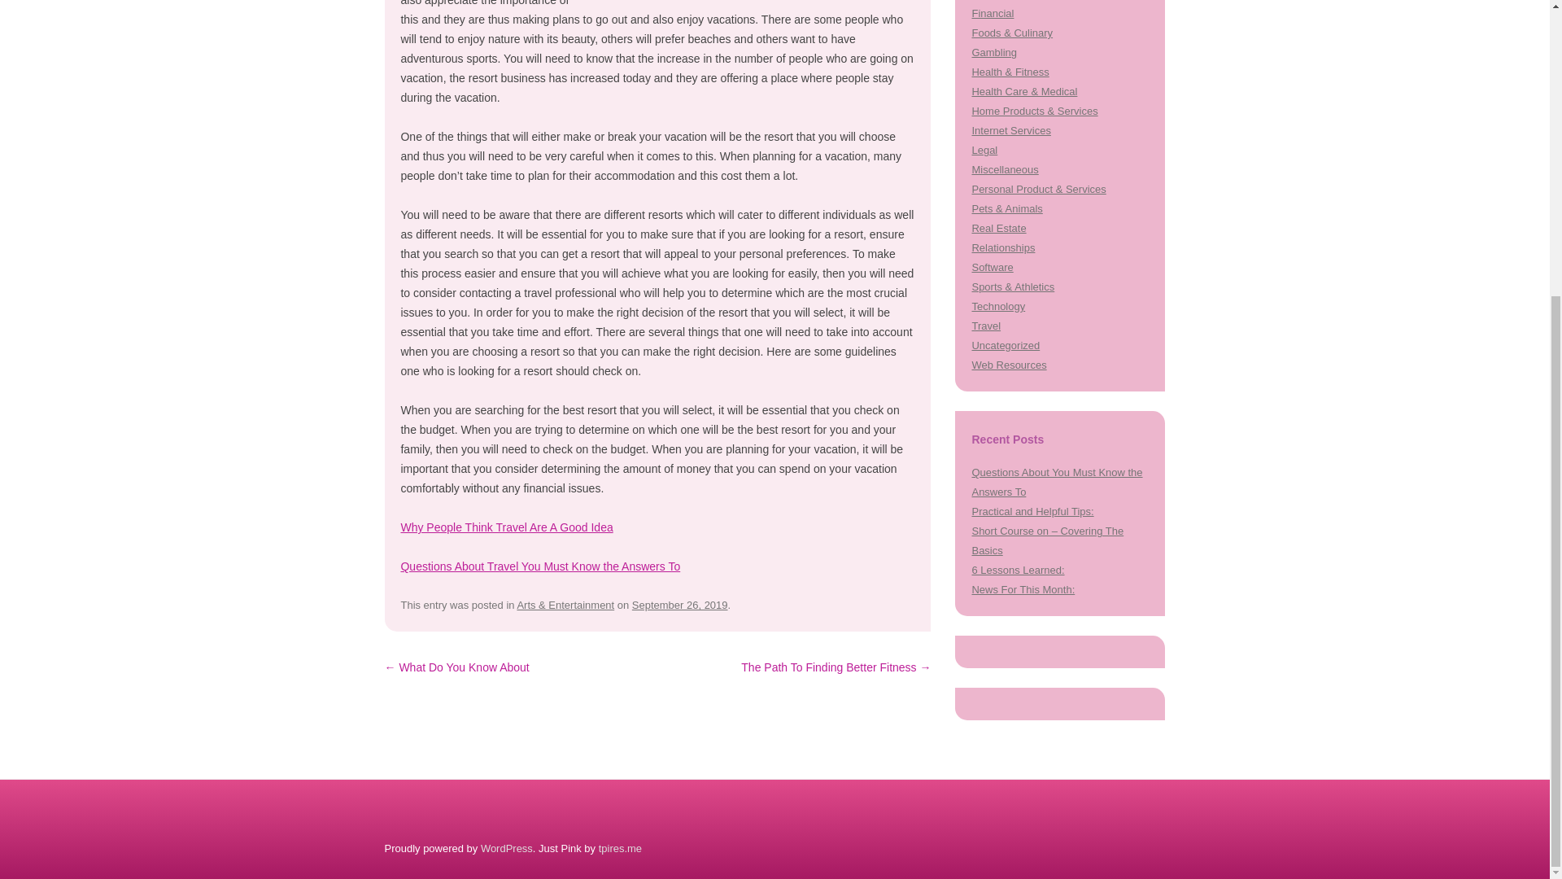 This screenshot has height=879, width=1562. Describe the element at coordinates (999, 228) in the screenshot. I see `Real Estate` at that location.